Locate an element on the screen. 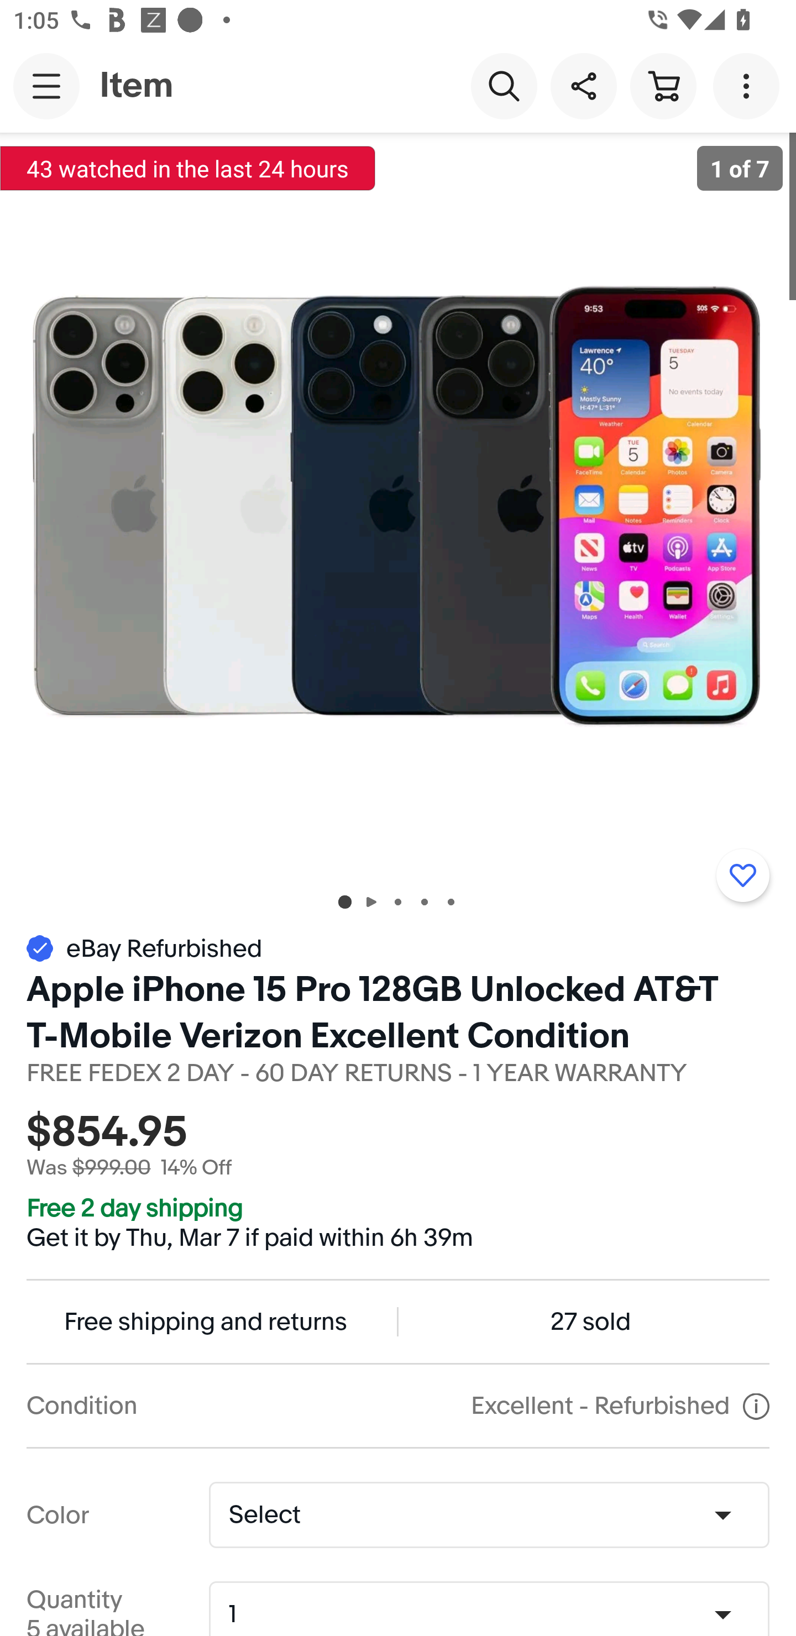  Search is located at coordinates (504, 85).